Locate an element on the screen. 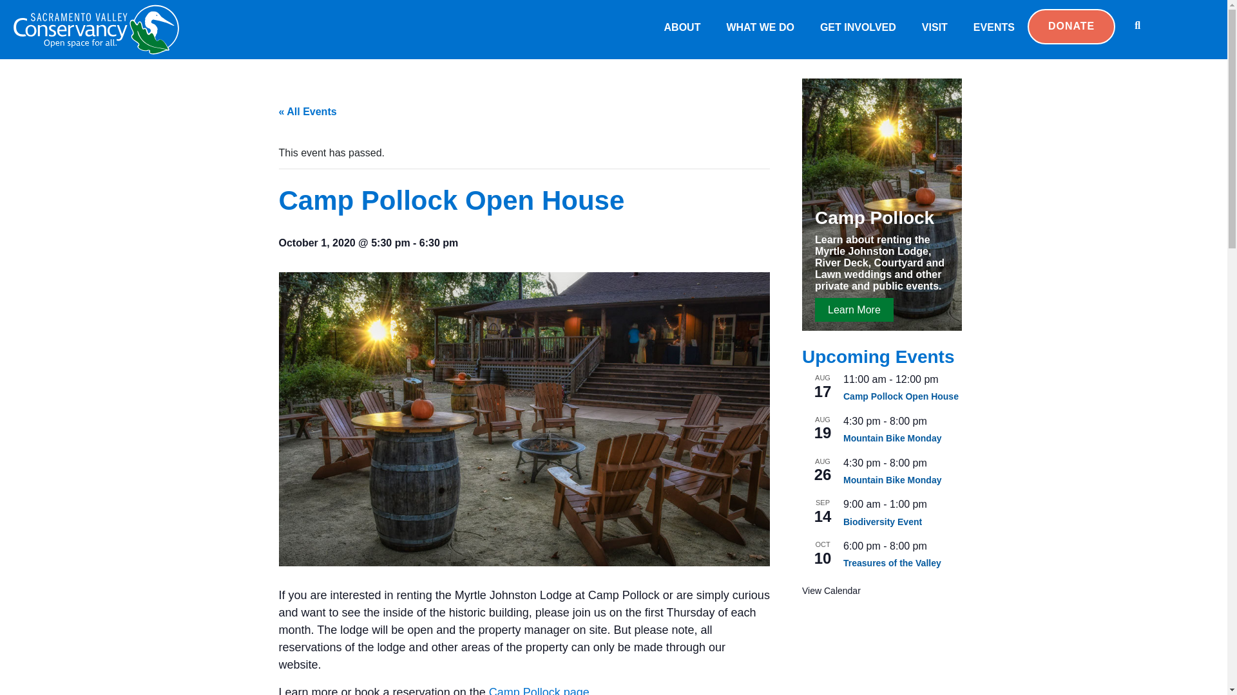  WHAT WE DO is located at coordinates (760, 28).